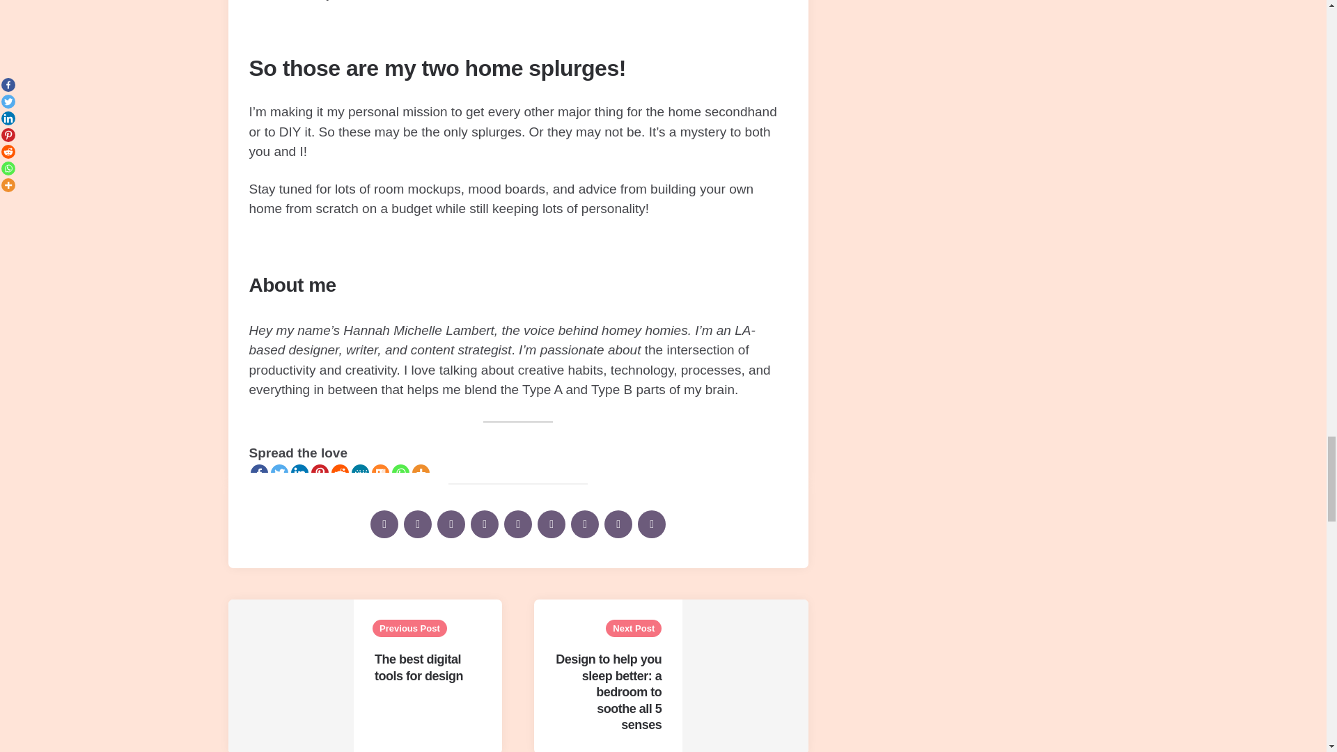 The image size is (1337, 752). What do you see at coordinates (359, 473) in the screenshot?
I see `MeWe` at bounding box center [359, 473].